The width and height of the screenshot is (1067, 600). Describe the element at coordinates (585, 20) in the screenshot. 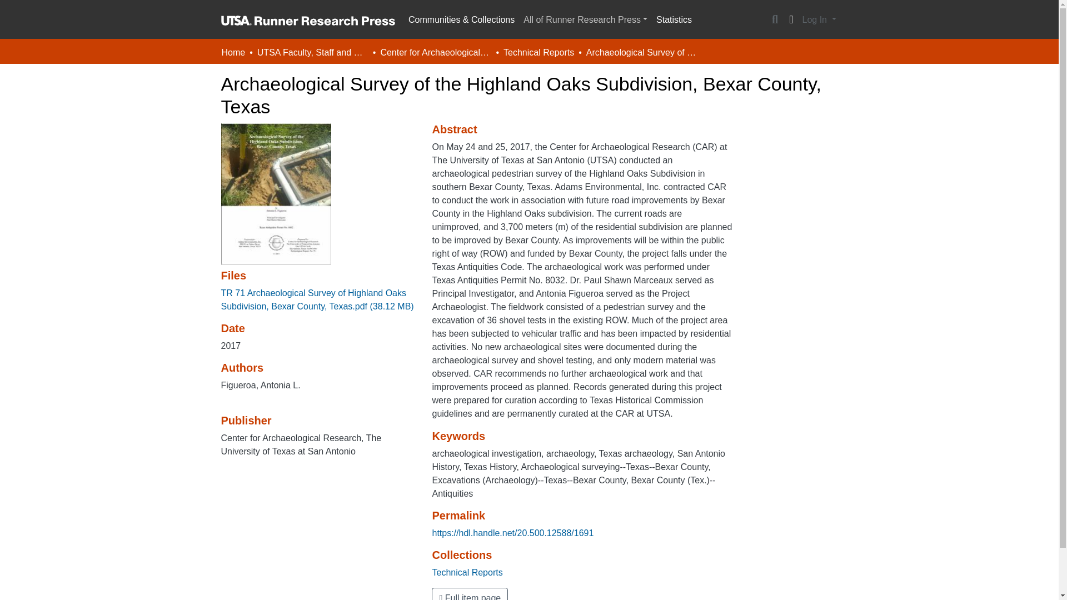

I see `All of Runner Research Press` at that location.